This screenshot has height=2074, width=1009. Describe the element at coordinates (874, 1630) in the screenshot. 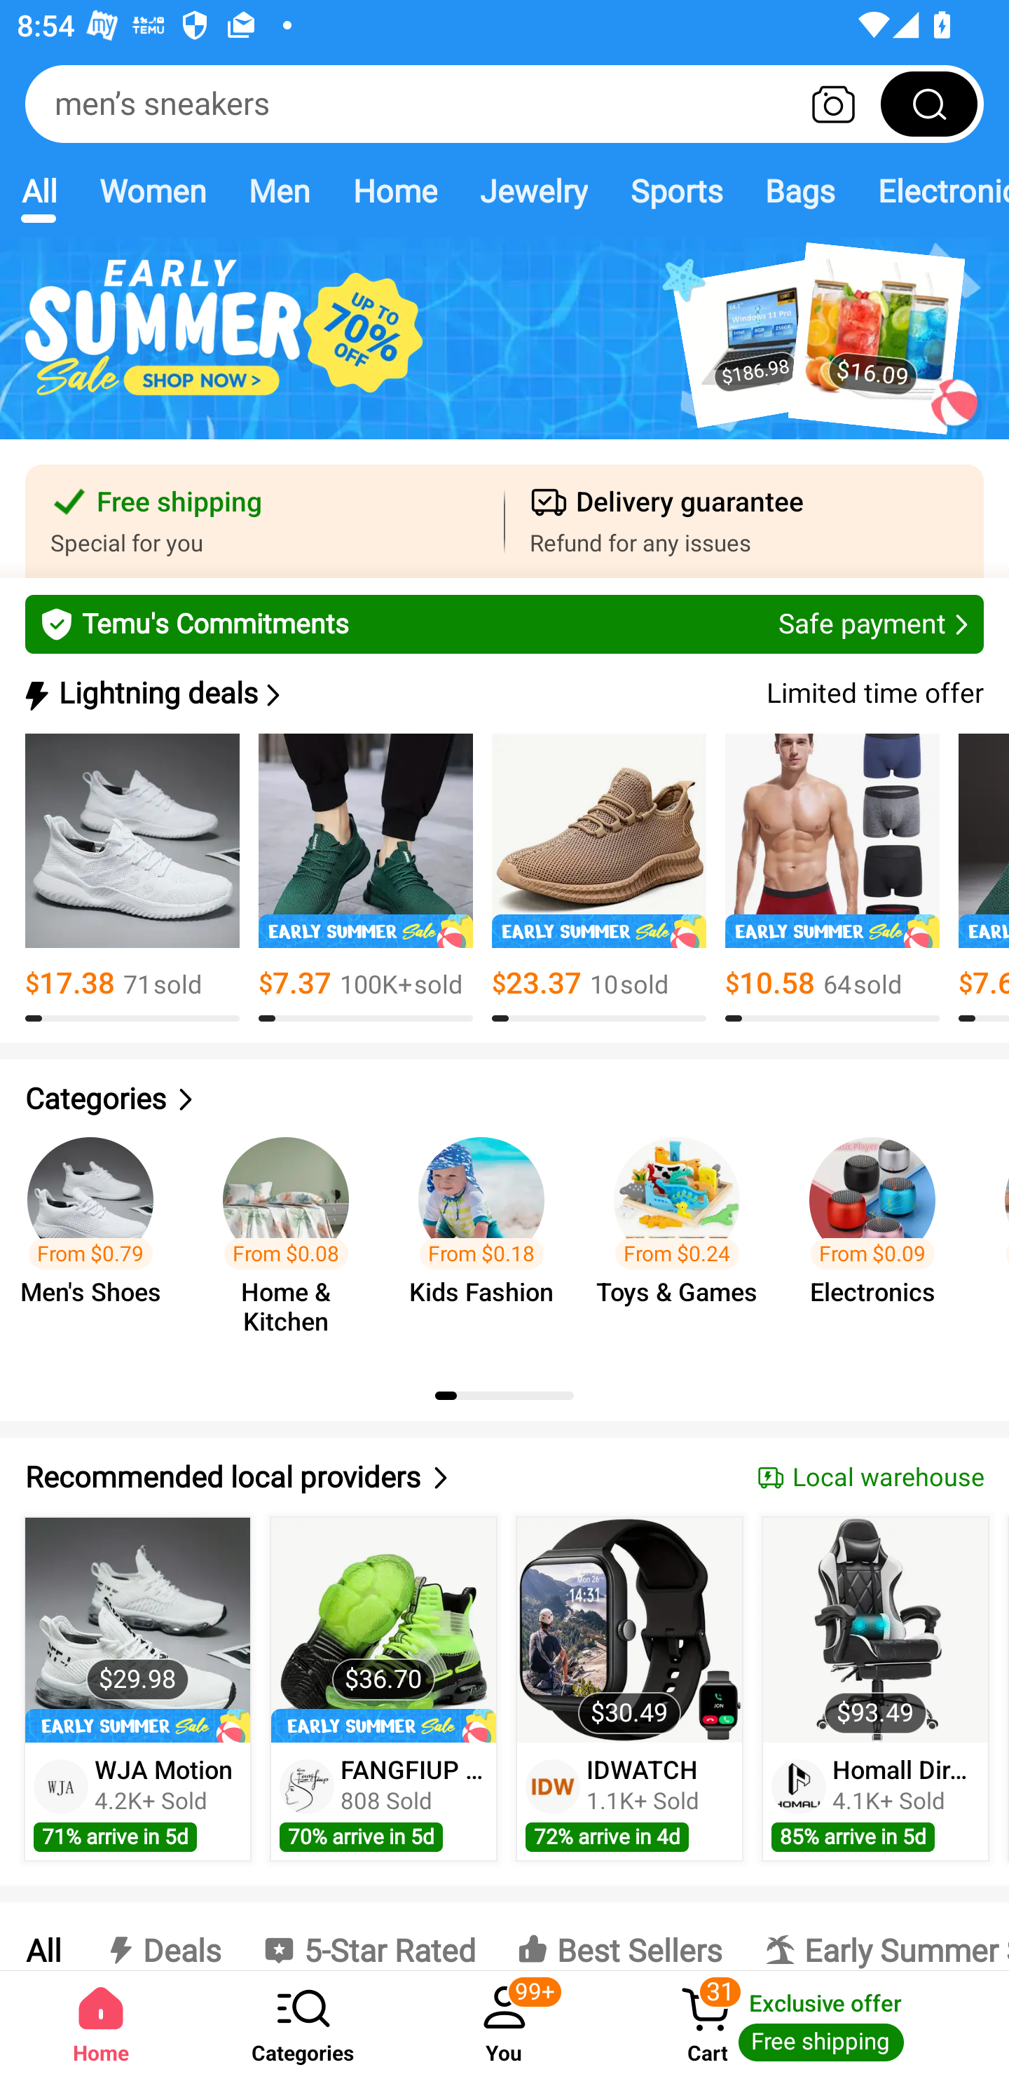

I see `$93.49` at that location.